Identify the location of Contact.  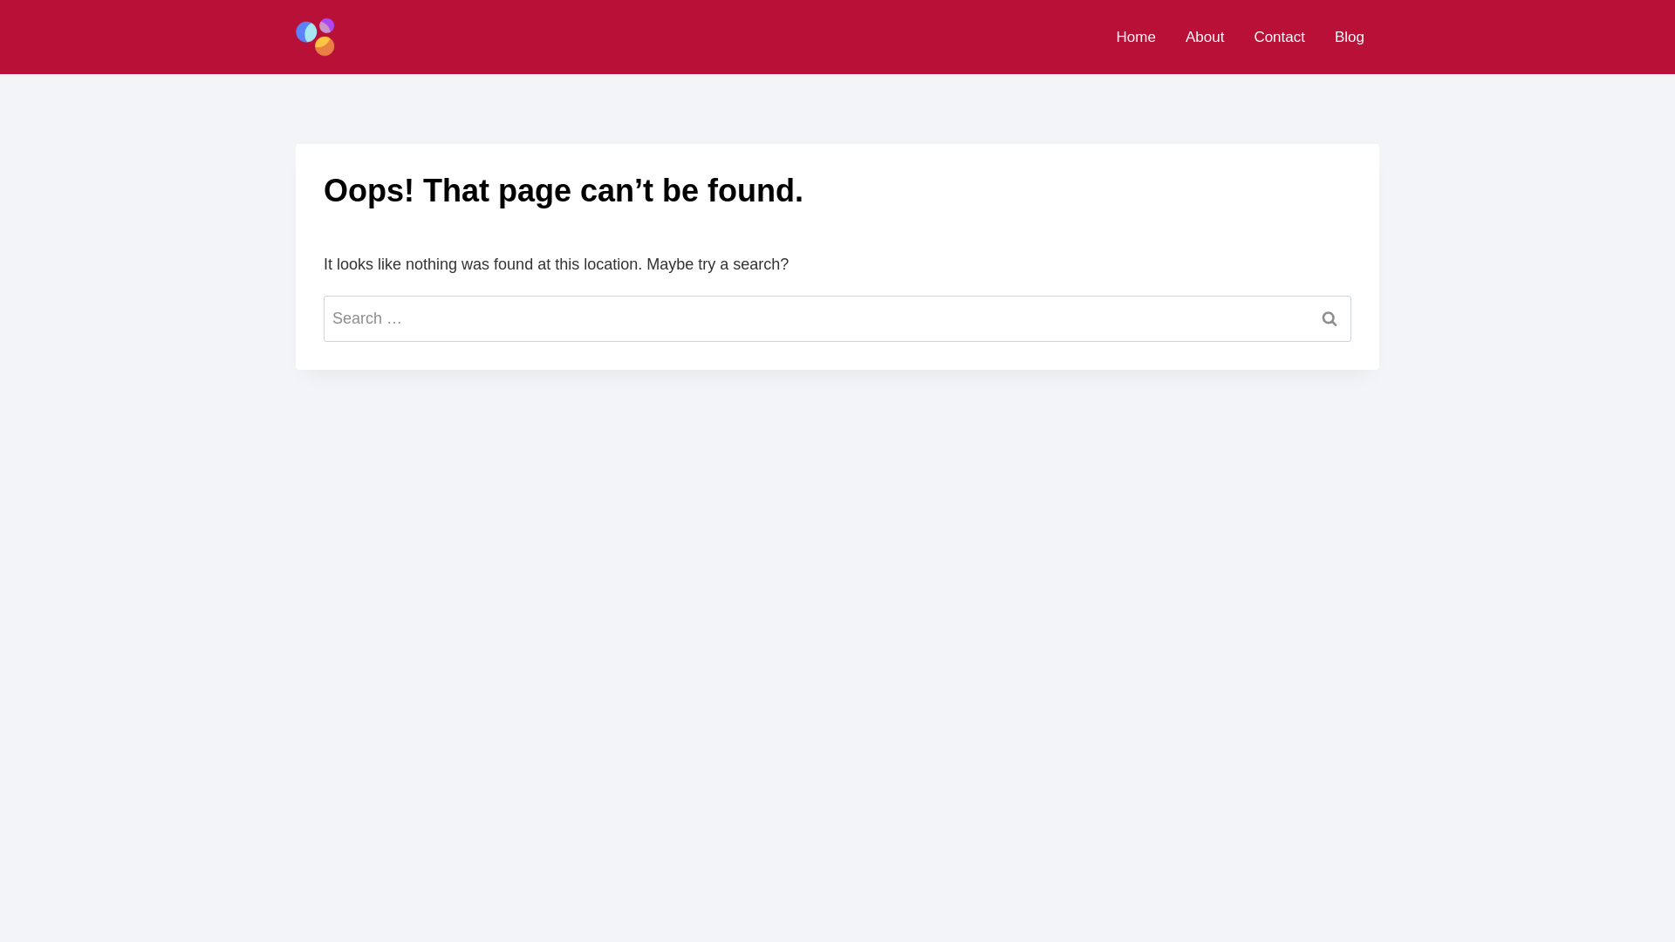
(1279, 37).